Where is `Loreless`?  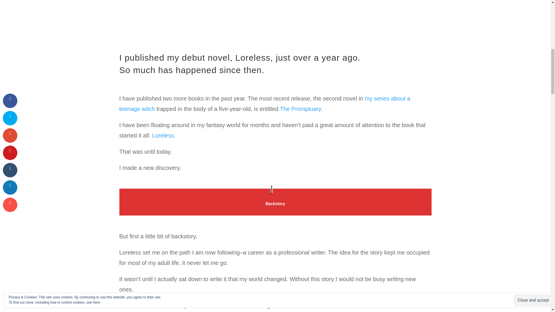
Loreless is located at coordinates (163, 135).